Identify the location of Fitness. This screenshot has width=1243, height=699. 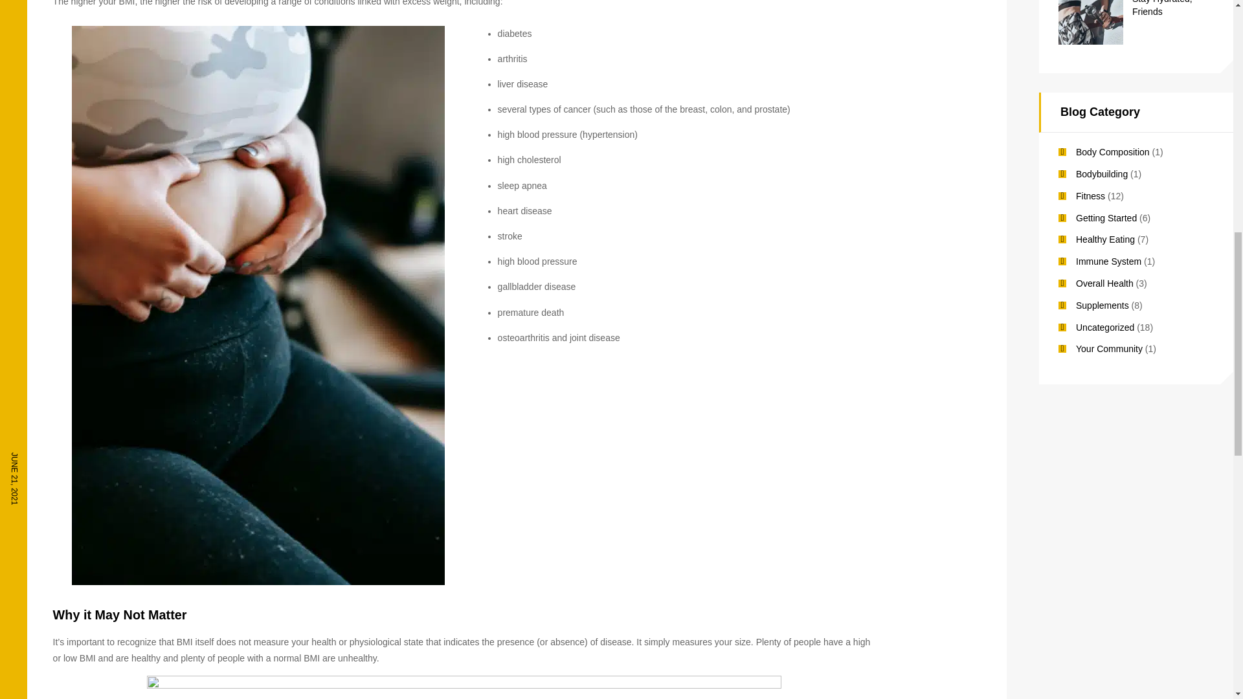
(1090, 195).